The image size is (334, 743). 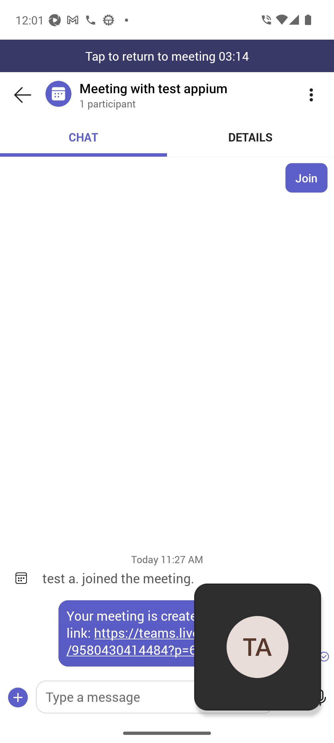 What do you see at coordinates (18, 698) in the screenshot?
I see `Compose options, collapsed` at bounding box center [18, 698].